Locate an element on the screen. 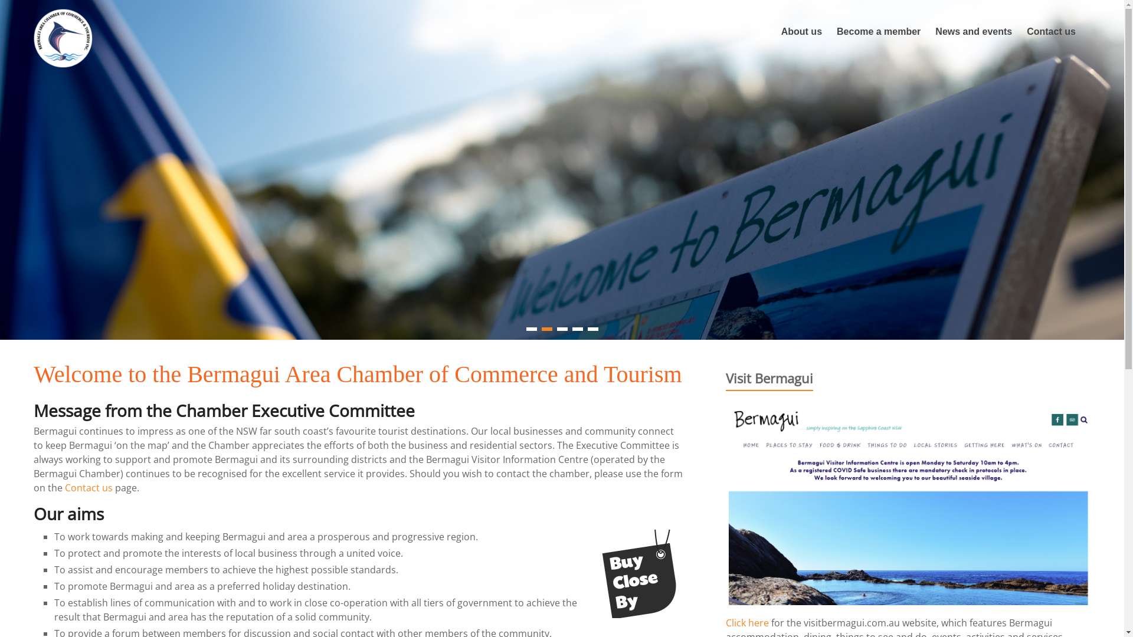  About us is located at coordinates (801, 32).